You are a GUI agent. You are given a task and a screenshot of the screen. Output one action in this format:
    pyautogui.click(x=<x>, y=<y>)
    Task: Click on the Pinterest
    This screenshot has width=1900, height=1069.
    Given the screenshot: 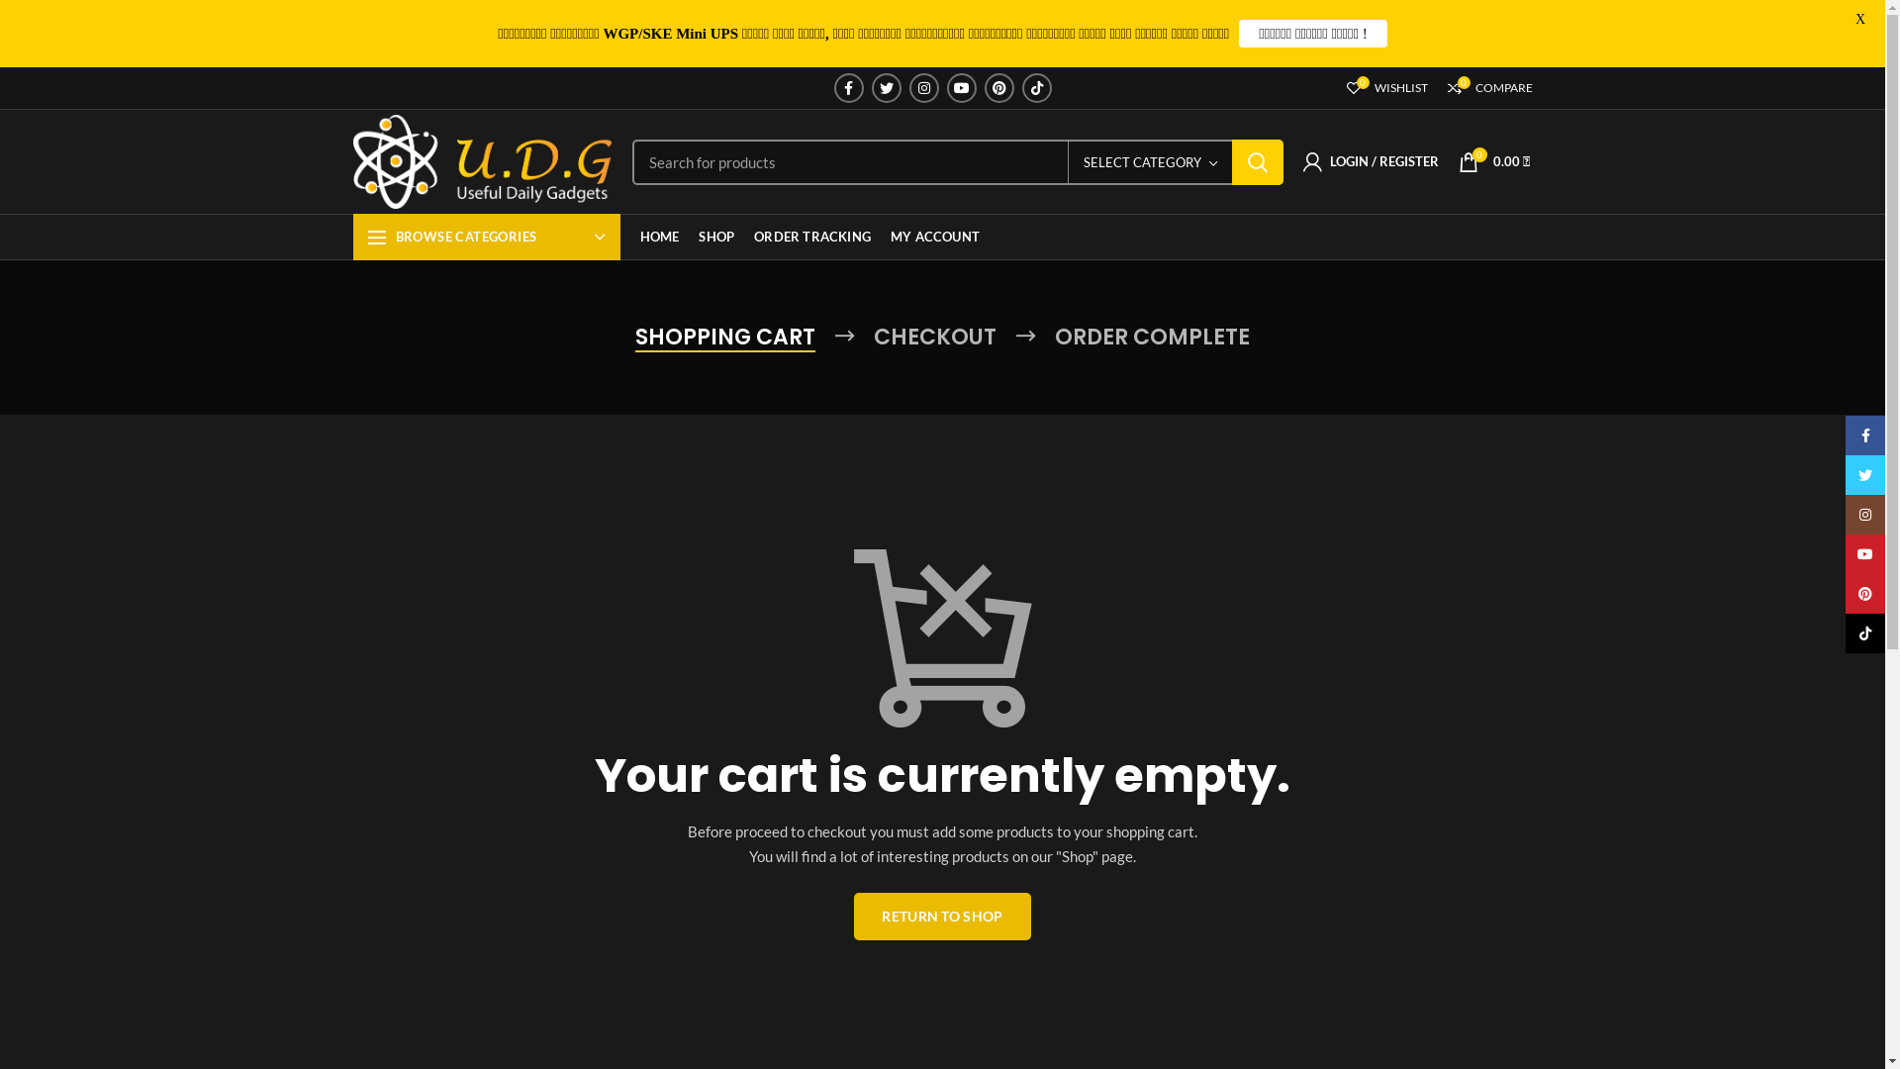 What is the action you would take?
    pyautogui.click(x=998, y=88)
    